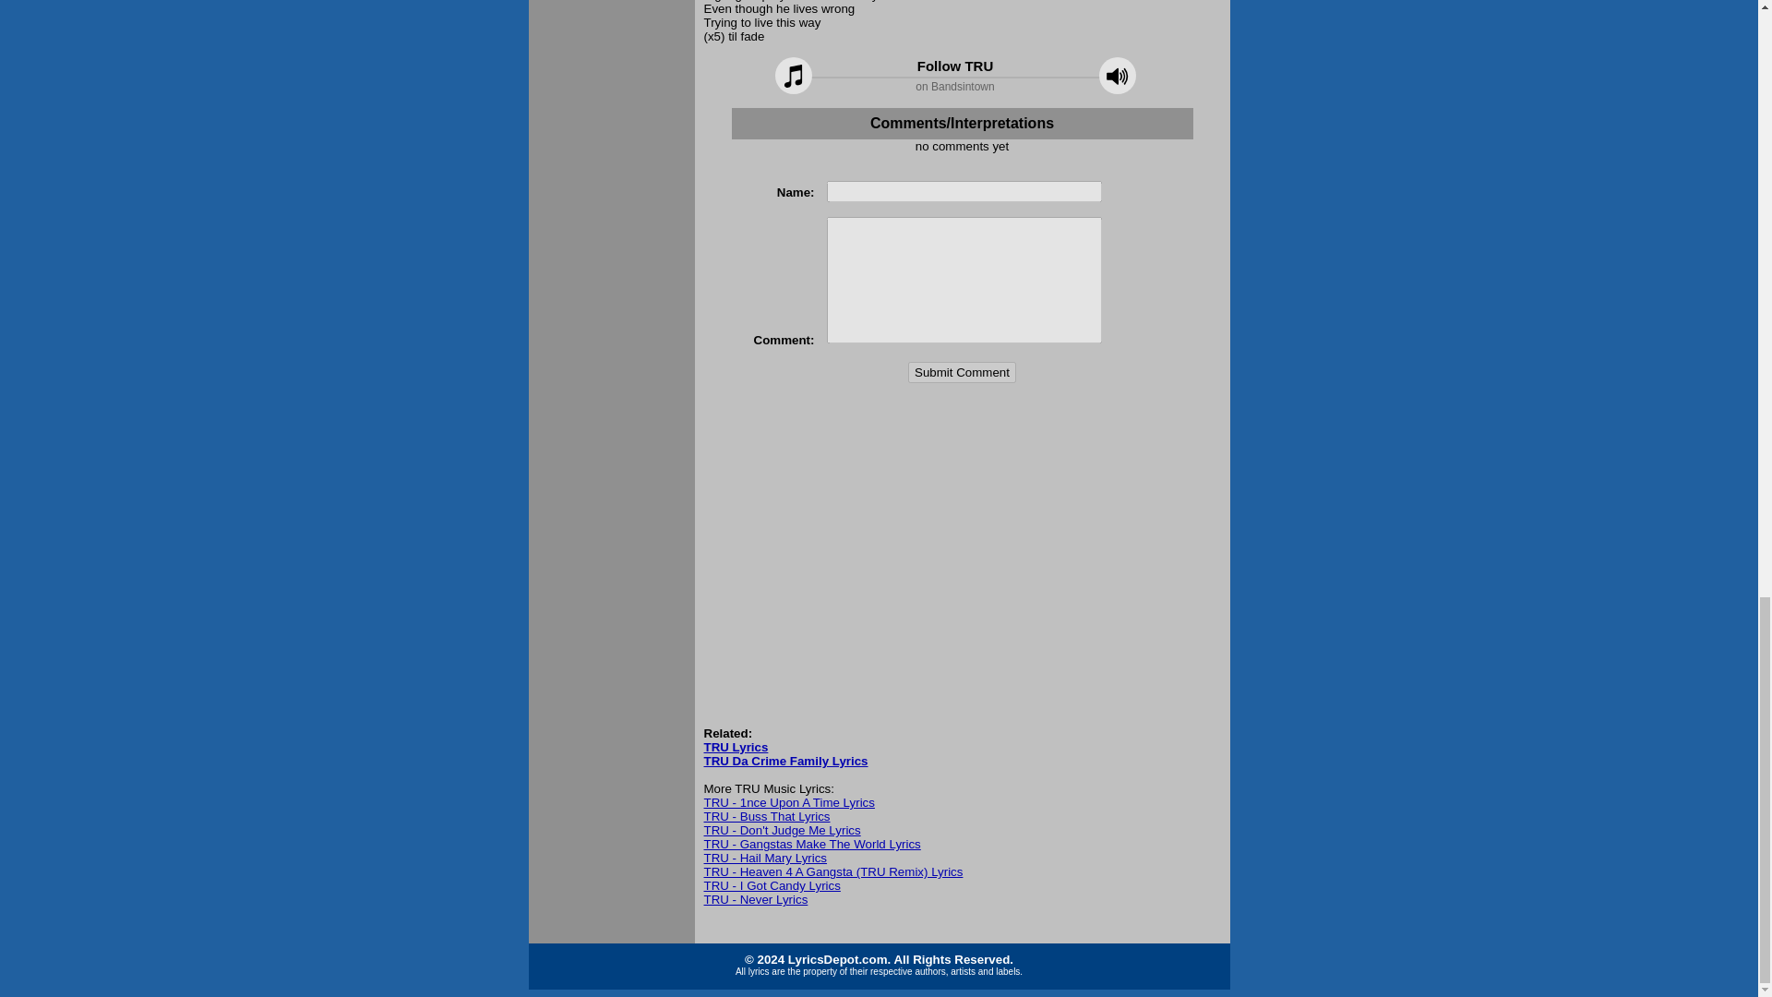 Image resolution: width=1772 pixels, height=997 pixels. Describe the element at coordinates (962, 372) in the screenshot. I see `Submit Comment` at that location.